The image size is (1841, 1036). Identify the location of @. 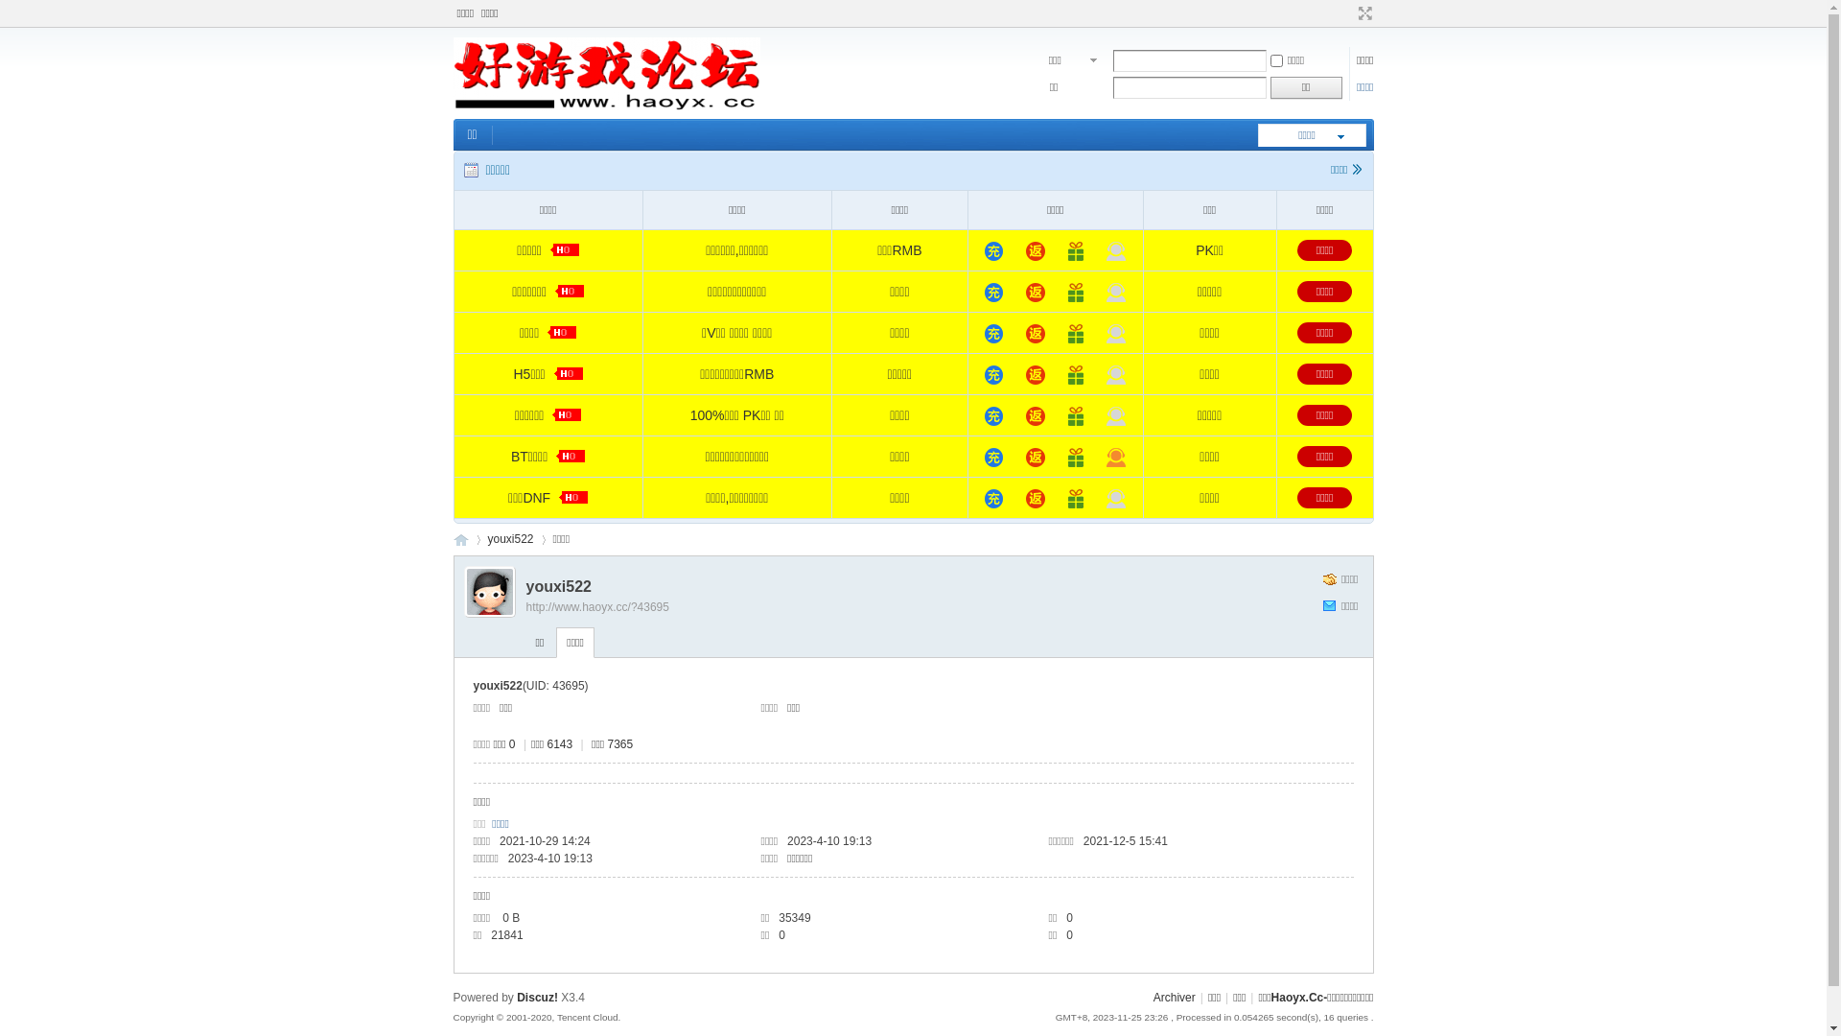
(1036, 499).